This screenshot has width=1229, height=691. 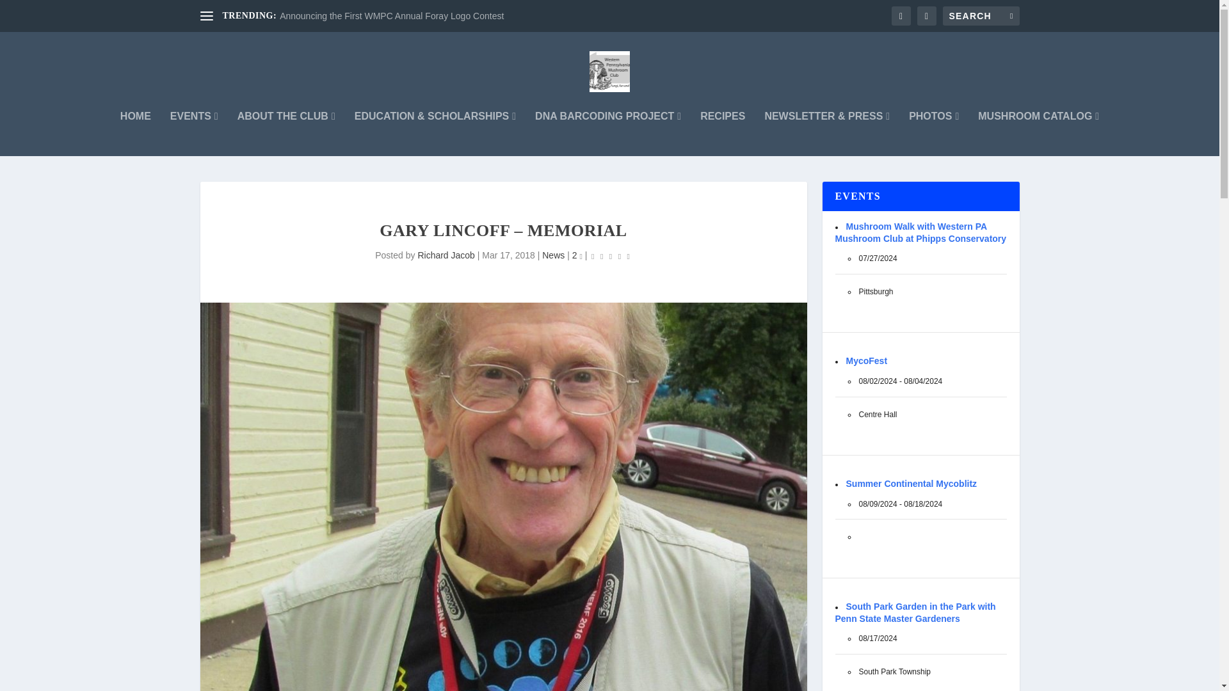 I want to click on Posts by Richard Jacob, so click(x=446, y=255).